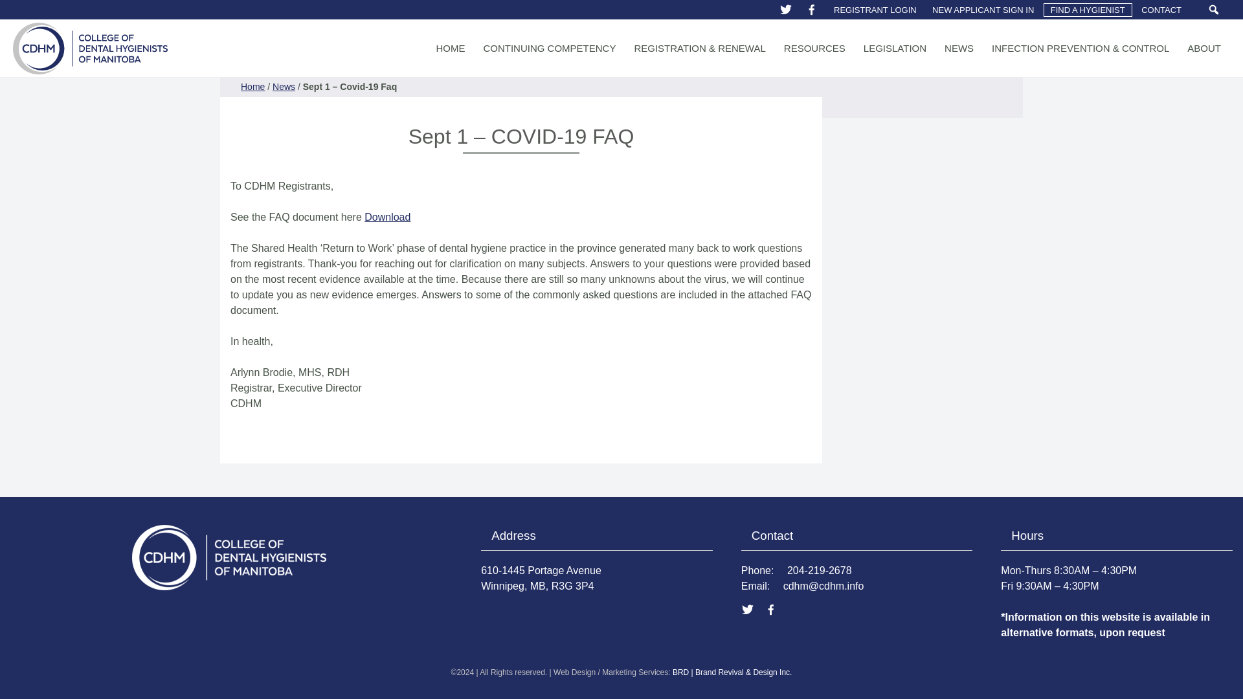 Image resolution: width=1243 pixels, height=699 pixels. Describe the element at coordinates (895, 48) in the screenshot. I see `LEGISLATION` at that location.